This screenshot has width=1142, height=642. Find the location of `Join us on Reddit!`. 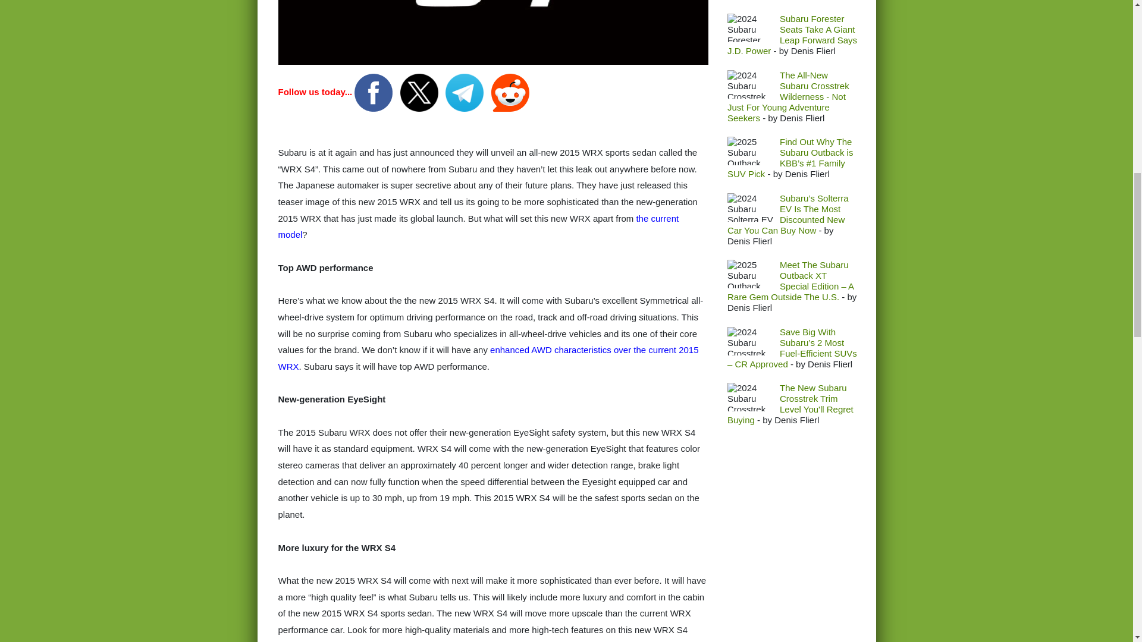

Join us on Reddit! is located at coordinates (510, 92).